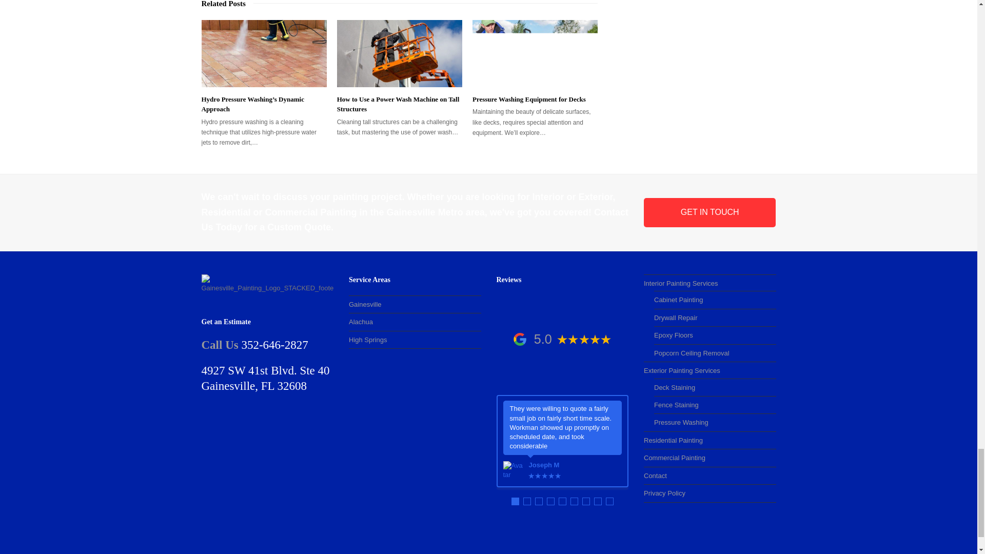  What do you see at coordinates (399, 53) in the screenshot?
I see `How to Use a Power Wash Machine on Tall Structures` at bounding box center [399, 53].